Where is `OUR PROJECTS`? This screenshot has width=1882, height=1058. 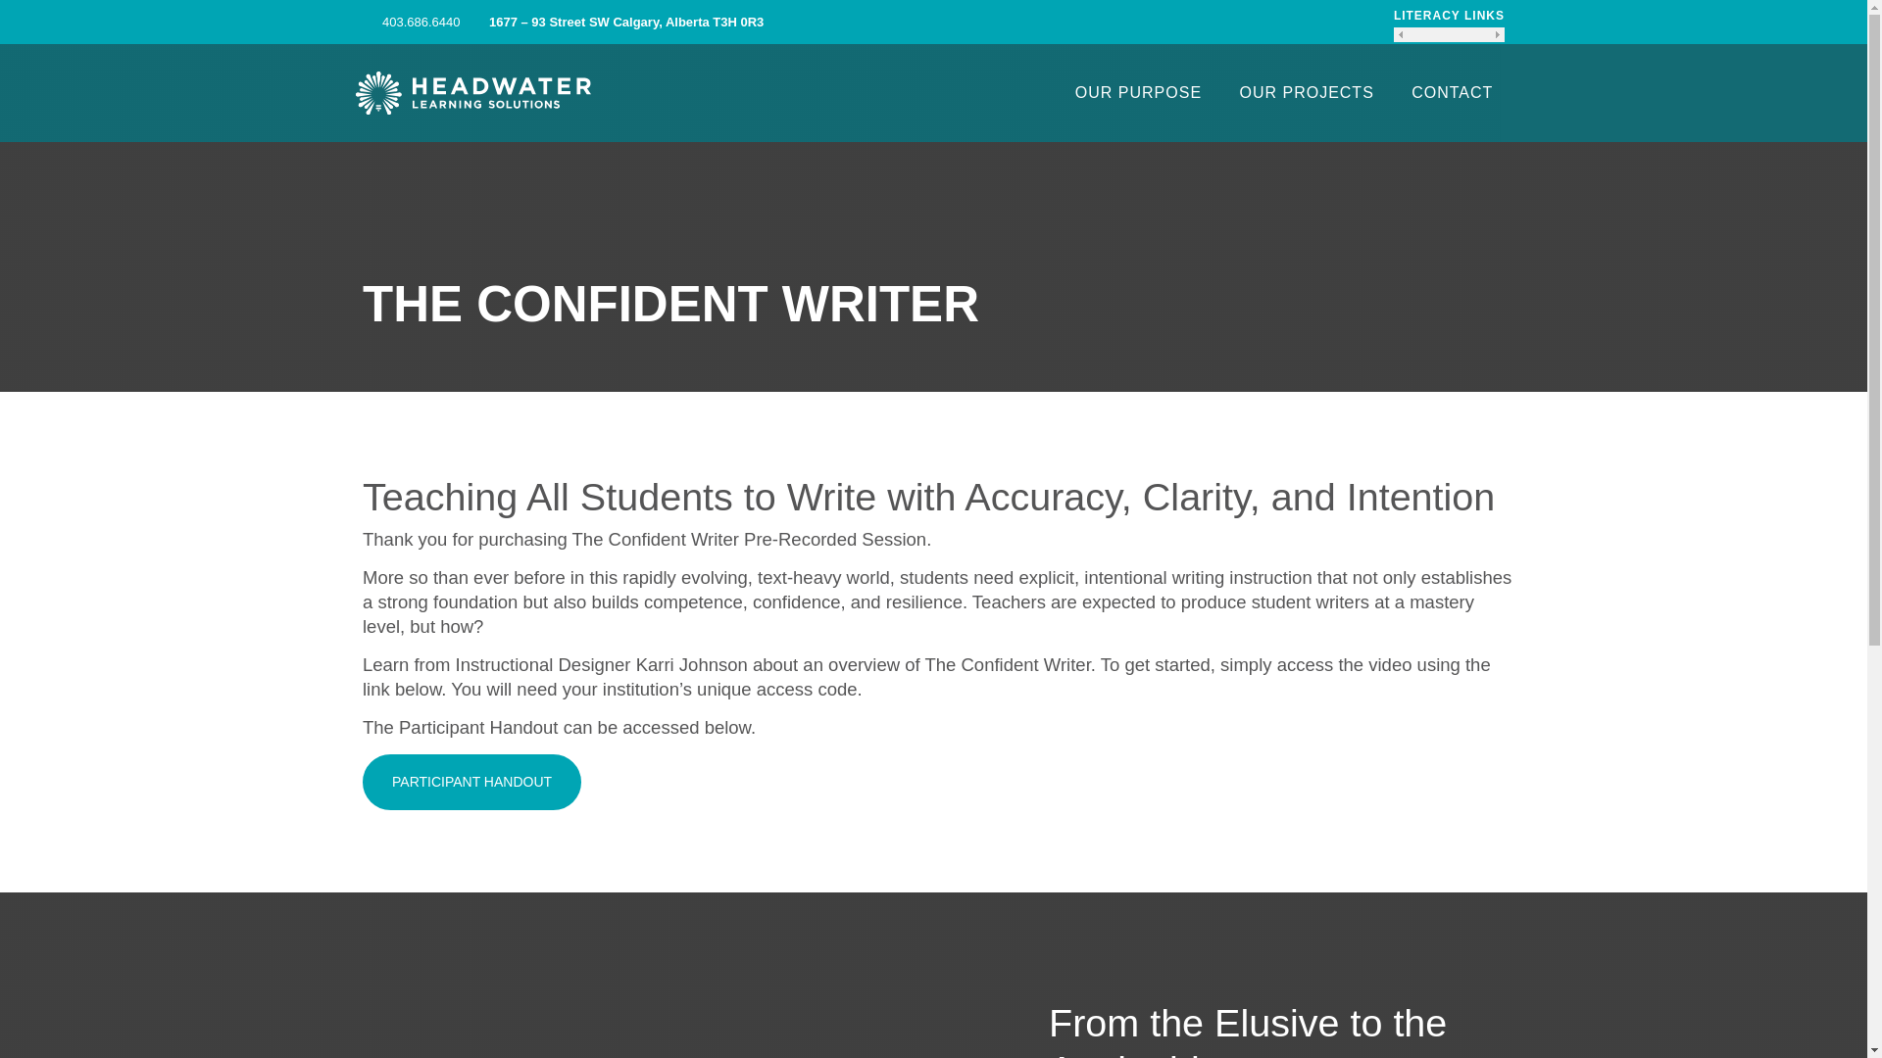 OUR PROJECTS is located at coordinates (1306, 92).